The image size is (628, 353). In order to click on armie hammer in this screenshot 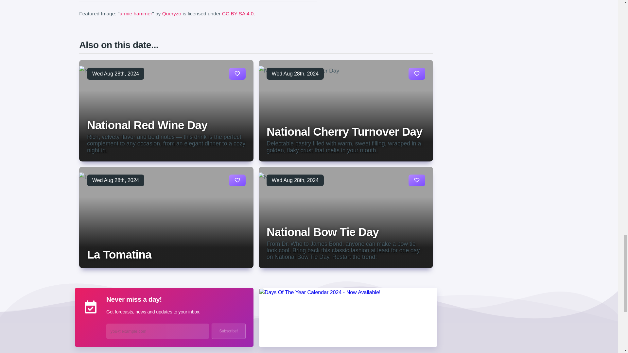, I will do `click(135, 13)`.